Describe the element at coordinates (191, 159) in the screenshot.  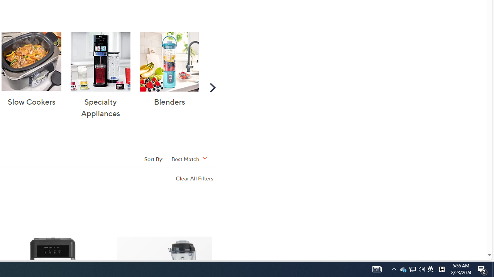
I see `Sort By Best Match` at that location.